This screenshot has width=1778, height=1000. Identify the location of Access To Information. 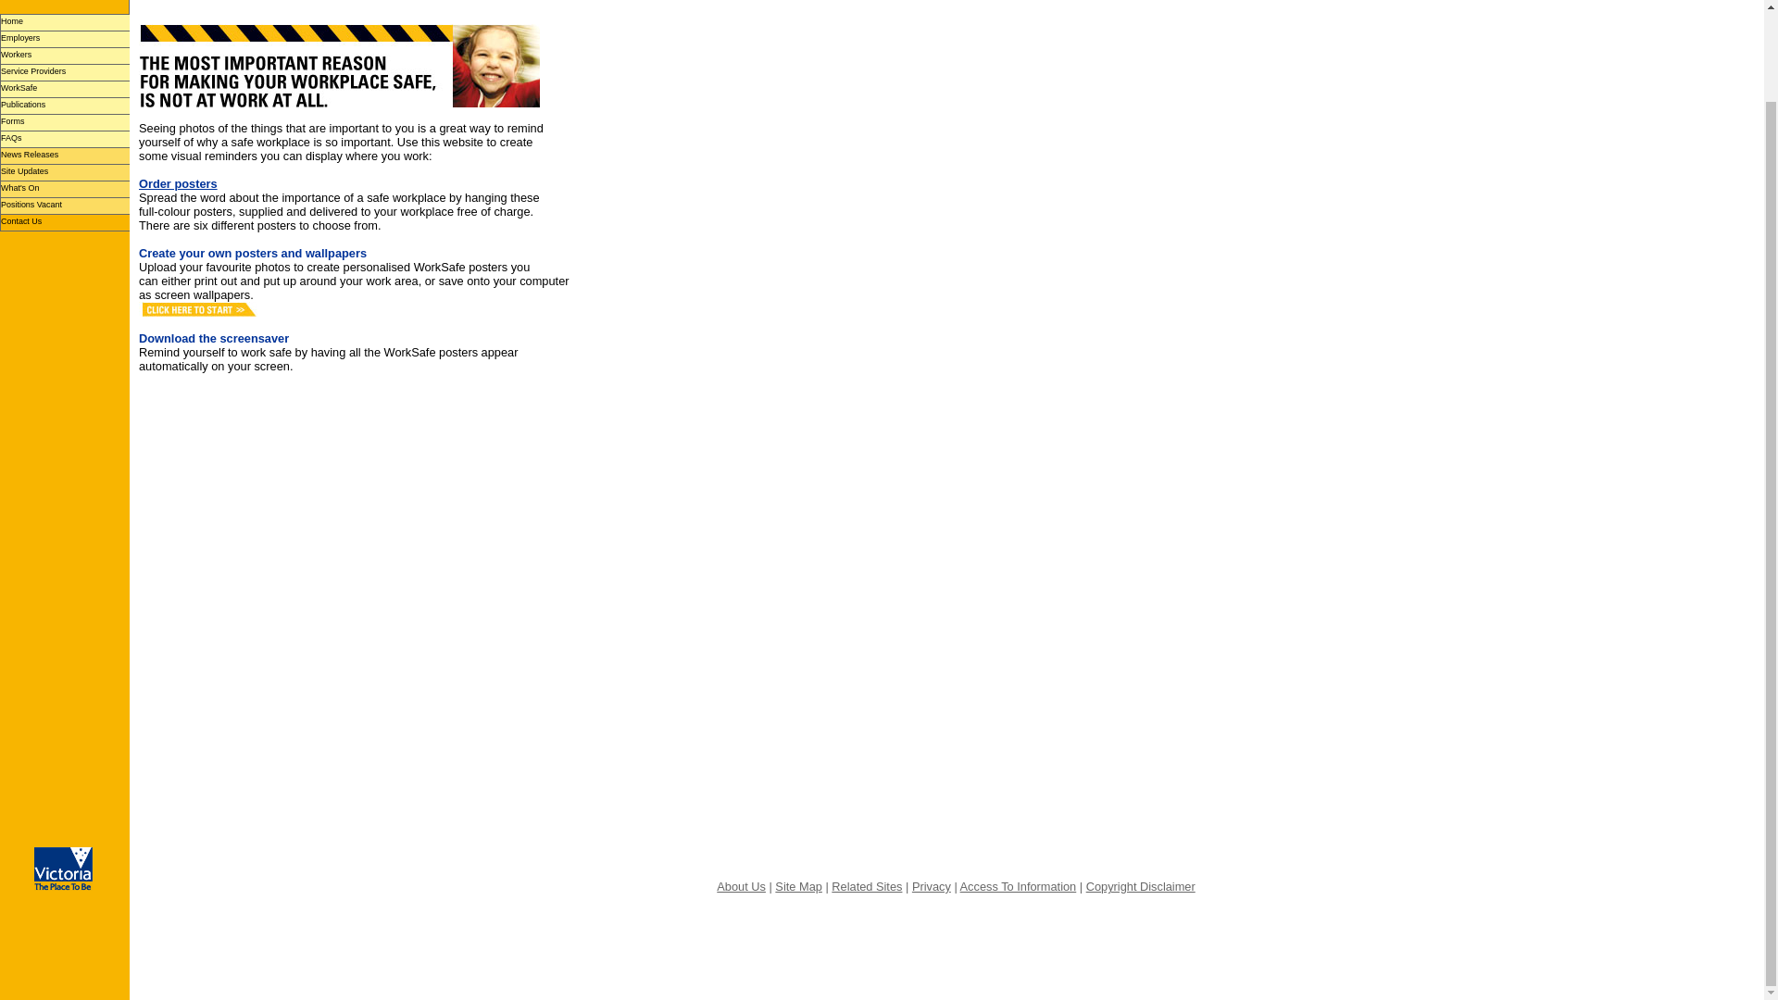
(1019, 887).